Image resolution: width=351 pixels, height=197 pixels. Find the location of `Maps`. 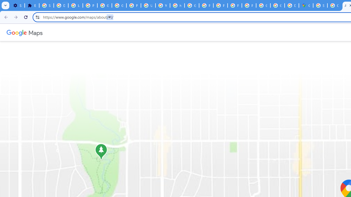

Maps is located at coordinates (36, 32).